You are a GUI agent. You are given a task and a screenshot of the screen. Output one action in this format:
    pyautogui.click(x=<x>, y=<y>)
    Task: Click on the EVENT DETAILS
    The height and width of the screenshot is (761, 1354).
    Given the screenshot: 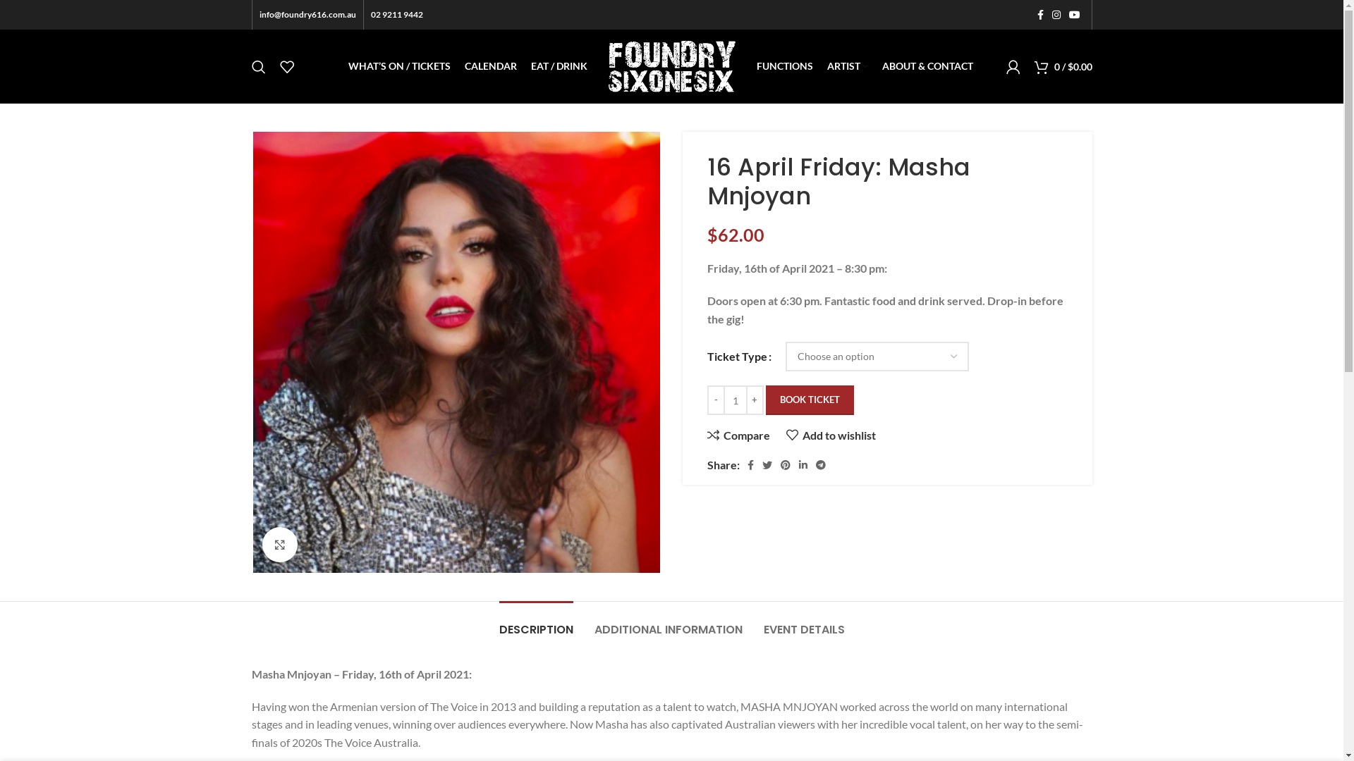 What is the action you would take?
    pyautogui.click(x=804, y=623)
    